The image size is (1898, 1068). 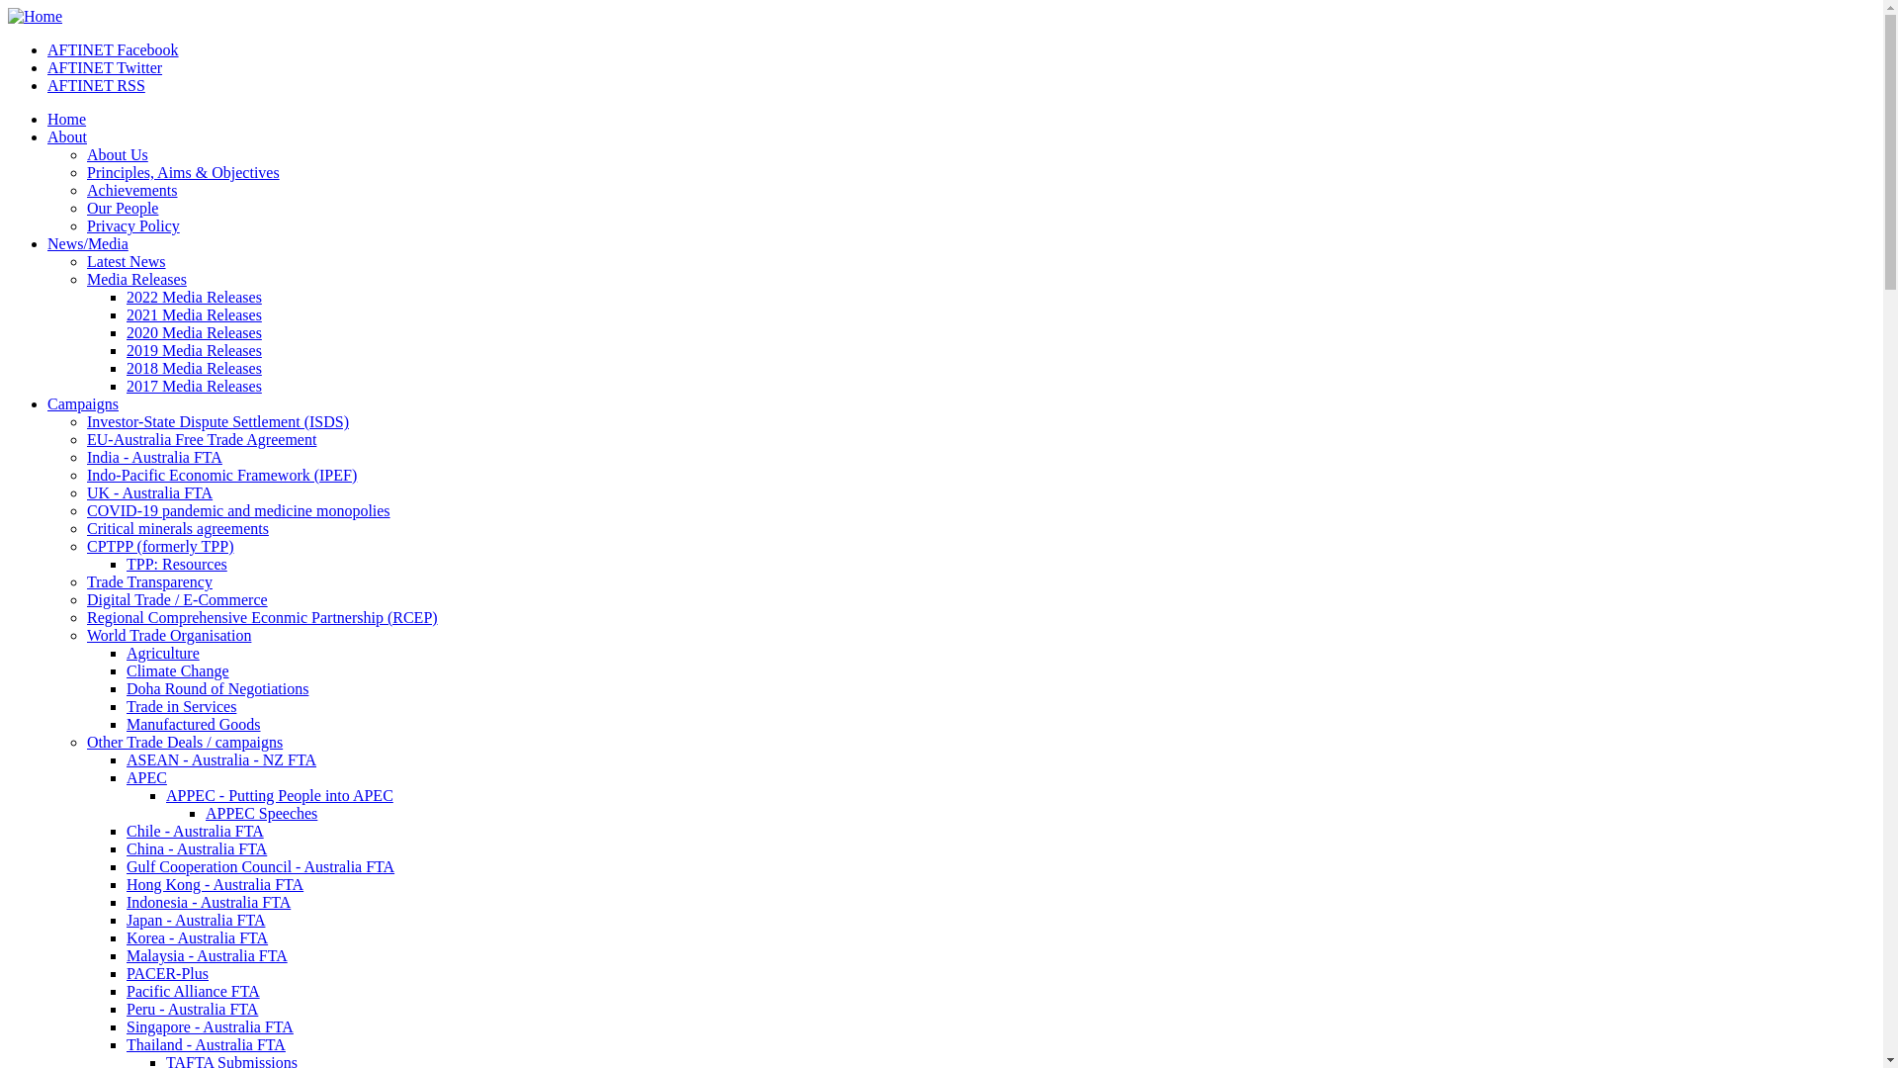 What do you see at coordinates (202, 439) in the screenshot?
I see `EU-Australia Free Trade Agreement` at bounding box center [202, 439].